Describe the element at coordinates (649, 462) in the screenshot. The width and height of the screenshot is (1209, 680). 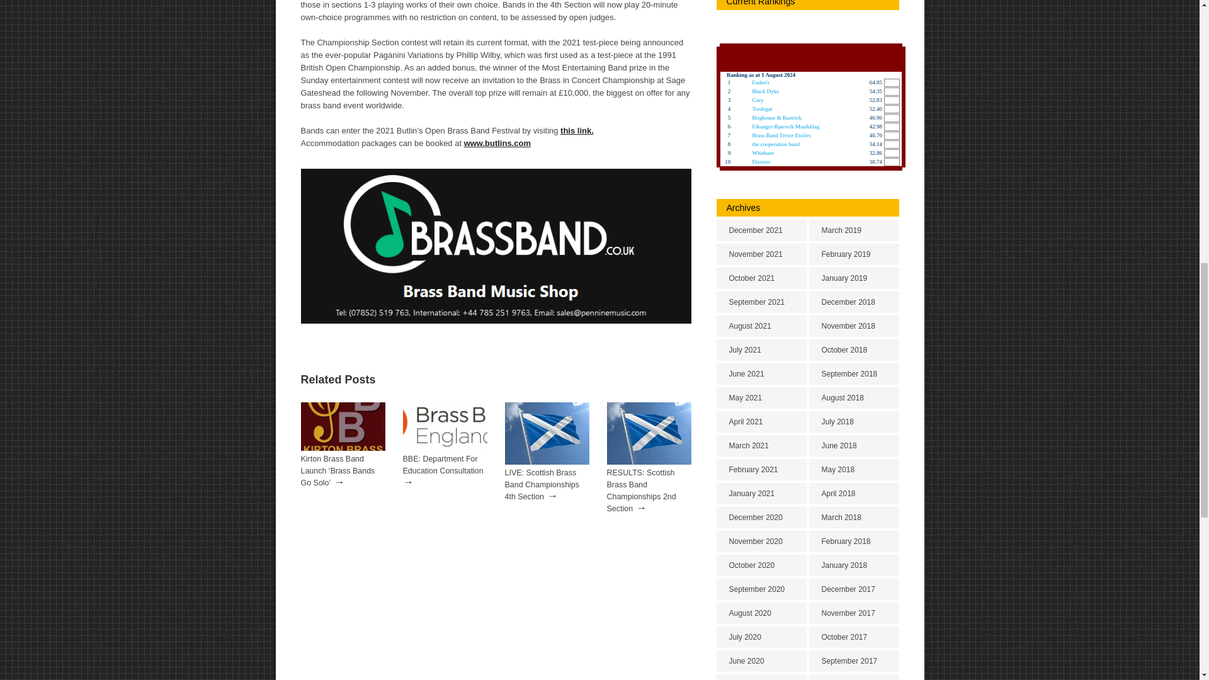
I see `RESULTS: Scottish Brass Band Championships 2nd Section` at that location.